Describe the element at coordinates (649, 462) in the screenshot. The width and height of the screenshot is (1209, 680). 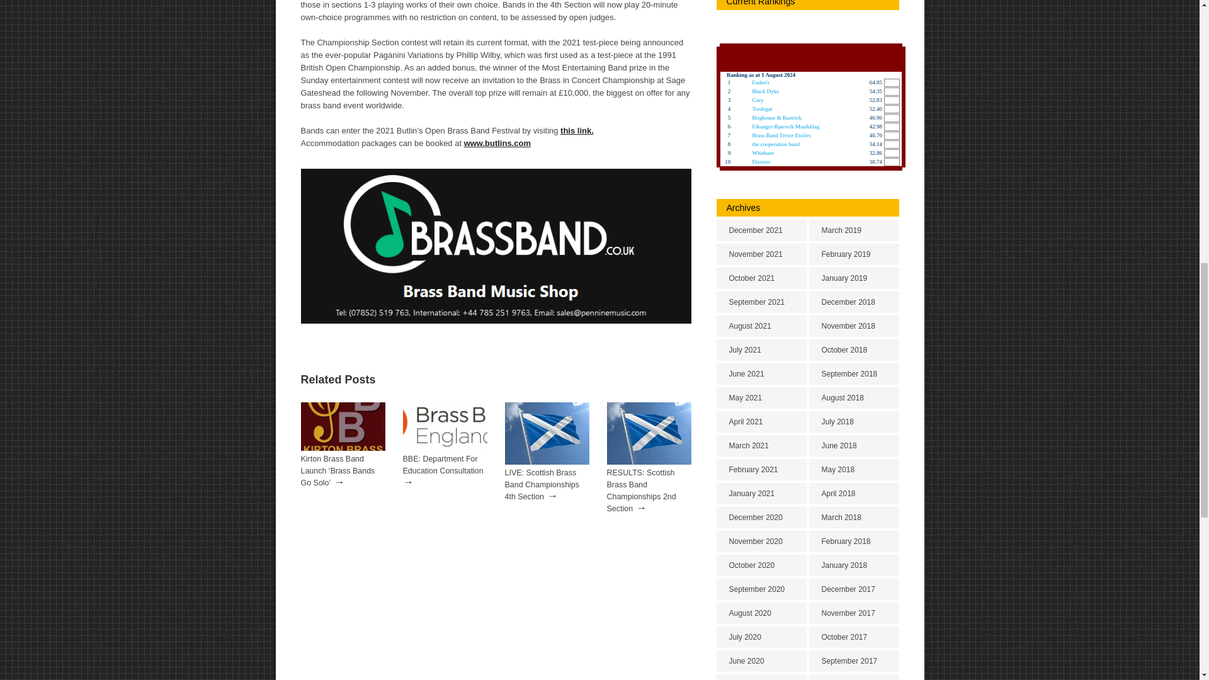
I see `RESULTS: Scottish Brass Band Championships 2nd Section` at that location.